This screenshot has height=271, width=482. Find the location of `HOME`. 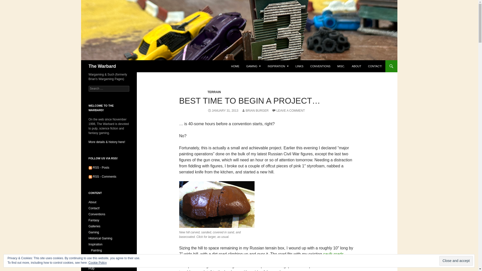

HOME is located at coordinates (235, 66).